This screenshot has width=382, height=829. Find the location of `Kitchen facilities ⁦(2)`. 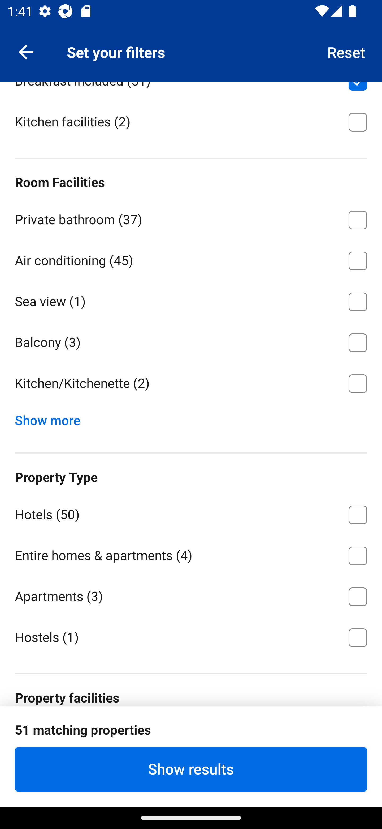

Kitchen facilities ⁦(2) is located at coordinates (191, 121).